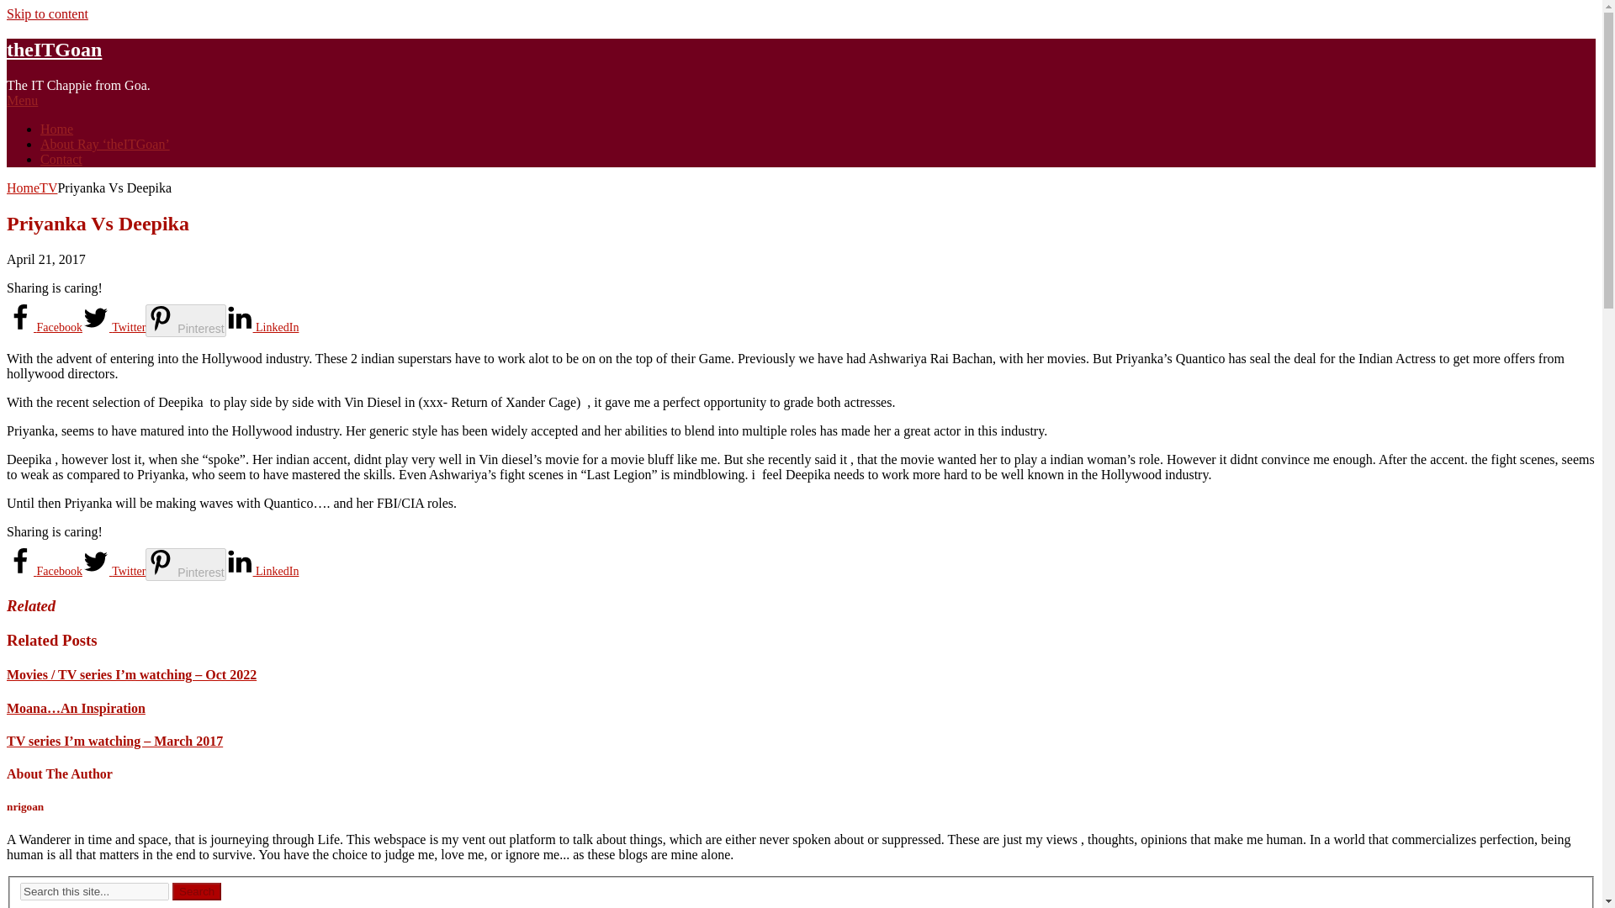 Image resolution: width=1615 pixels, height=908 pixels. I want to click on TV, so click(47, 187).